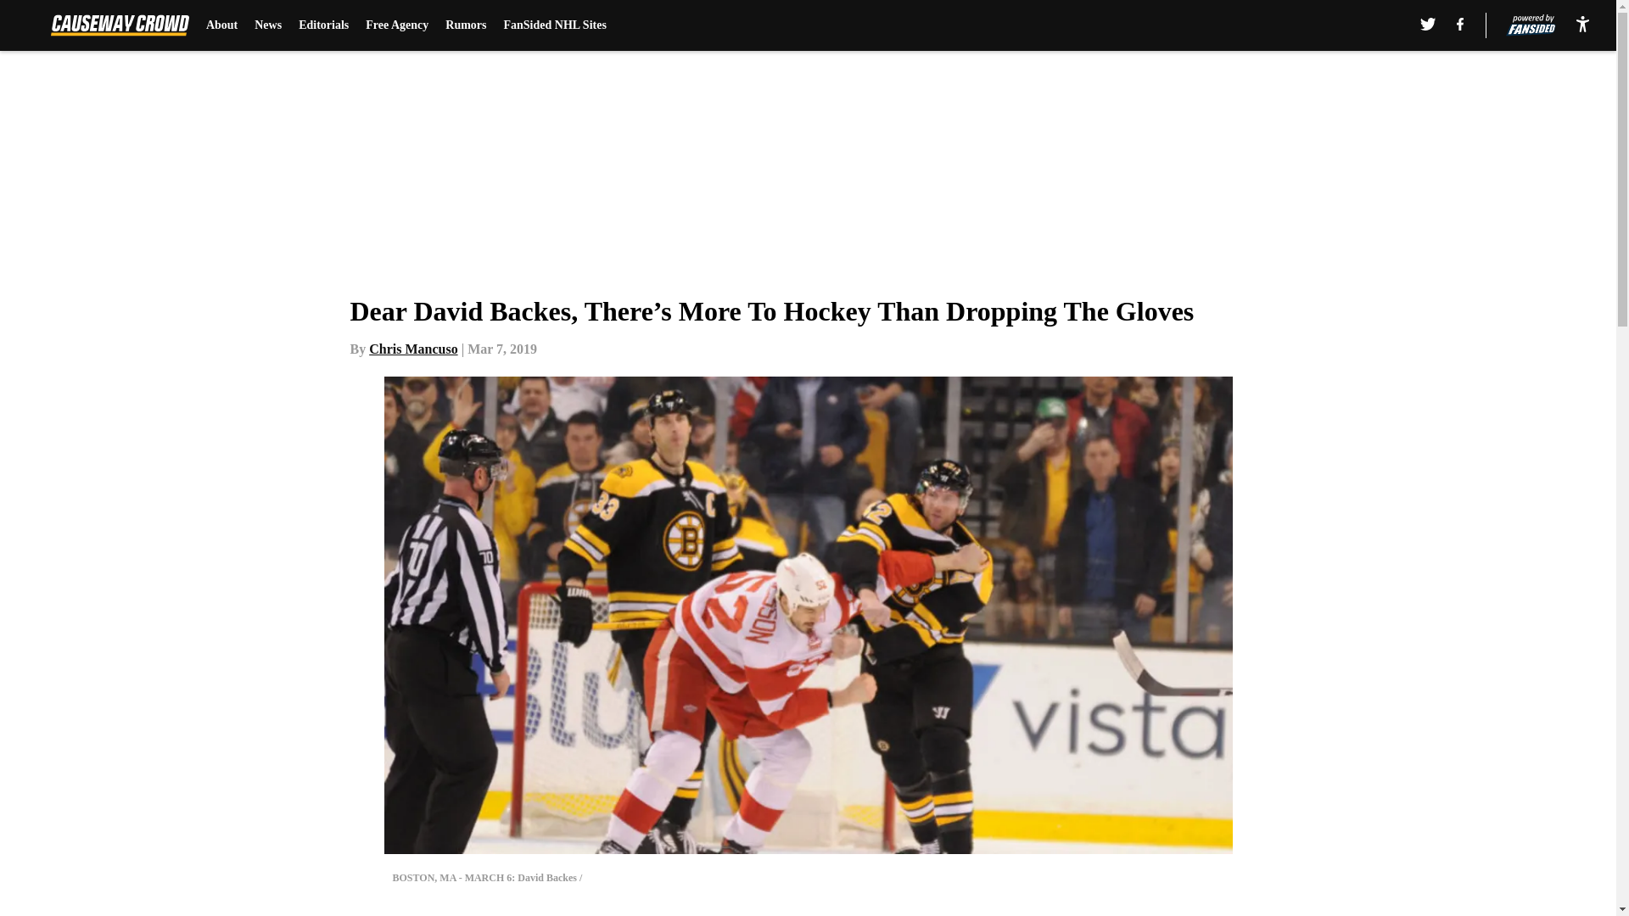 The image size is (1629, 916). What do you see at coordinates (268, 25) in the screenshot?
I see `News` at bounding box center [268, 25].